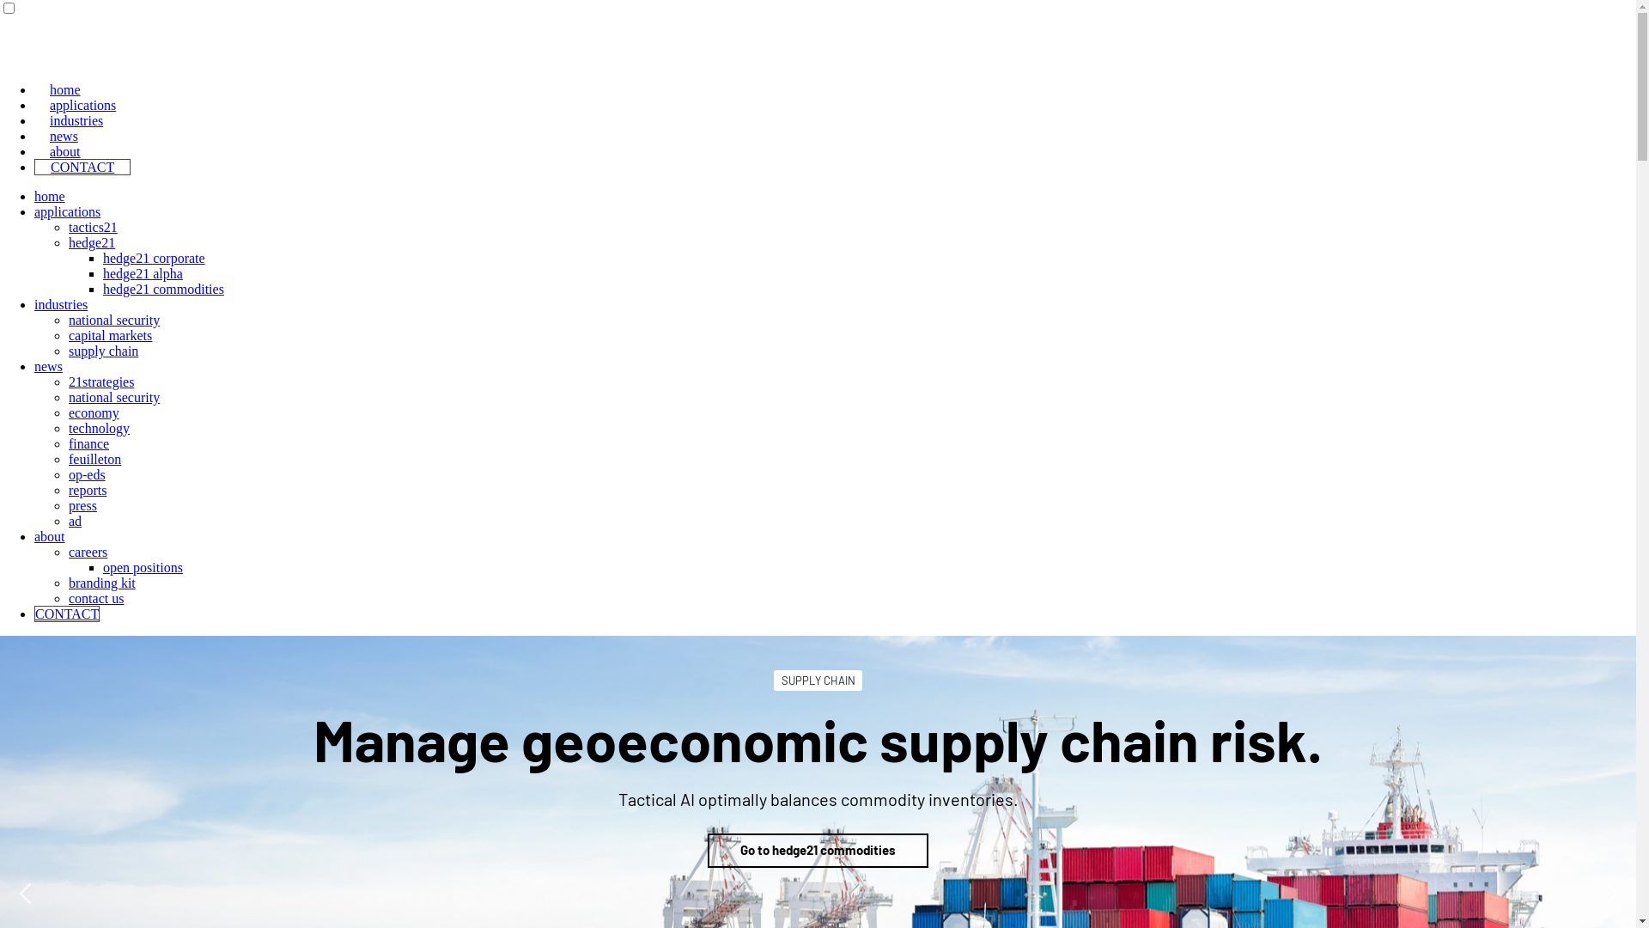 The image size is (1649, 928). What do you see at coordinates (82, 505) in the screenshot?
I see `press` at bounding box center [82, 505].